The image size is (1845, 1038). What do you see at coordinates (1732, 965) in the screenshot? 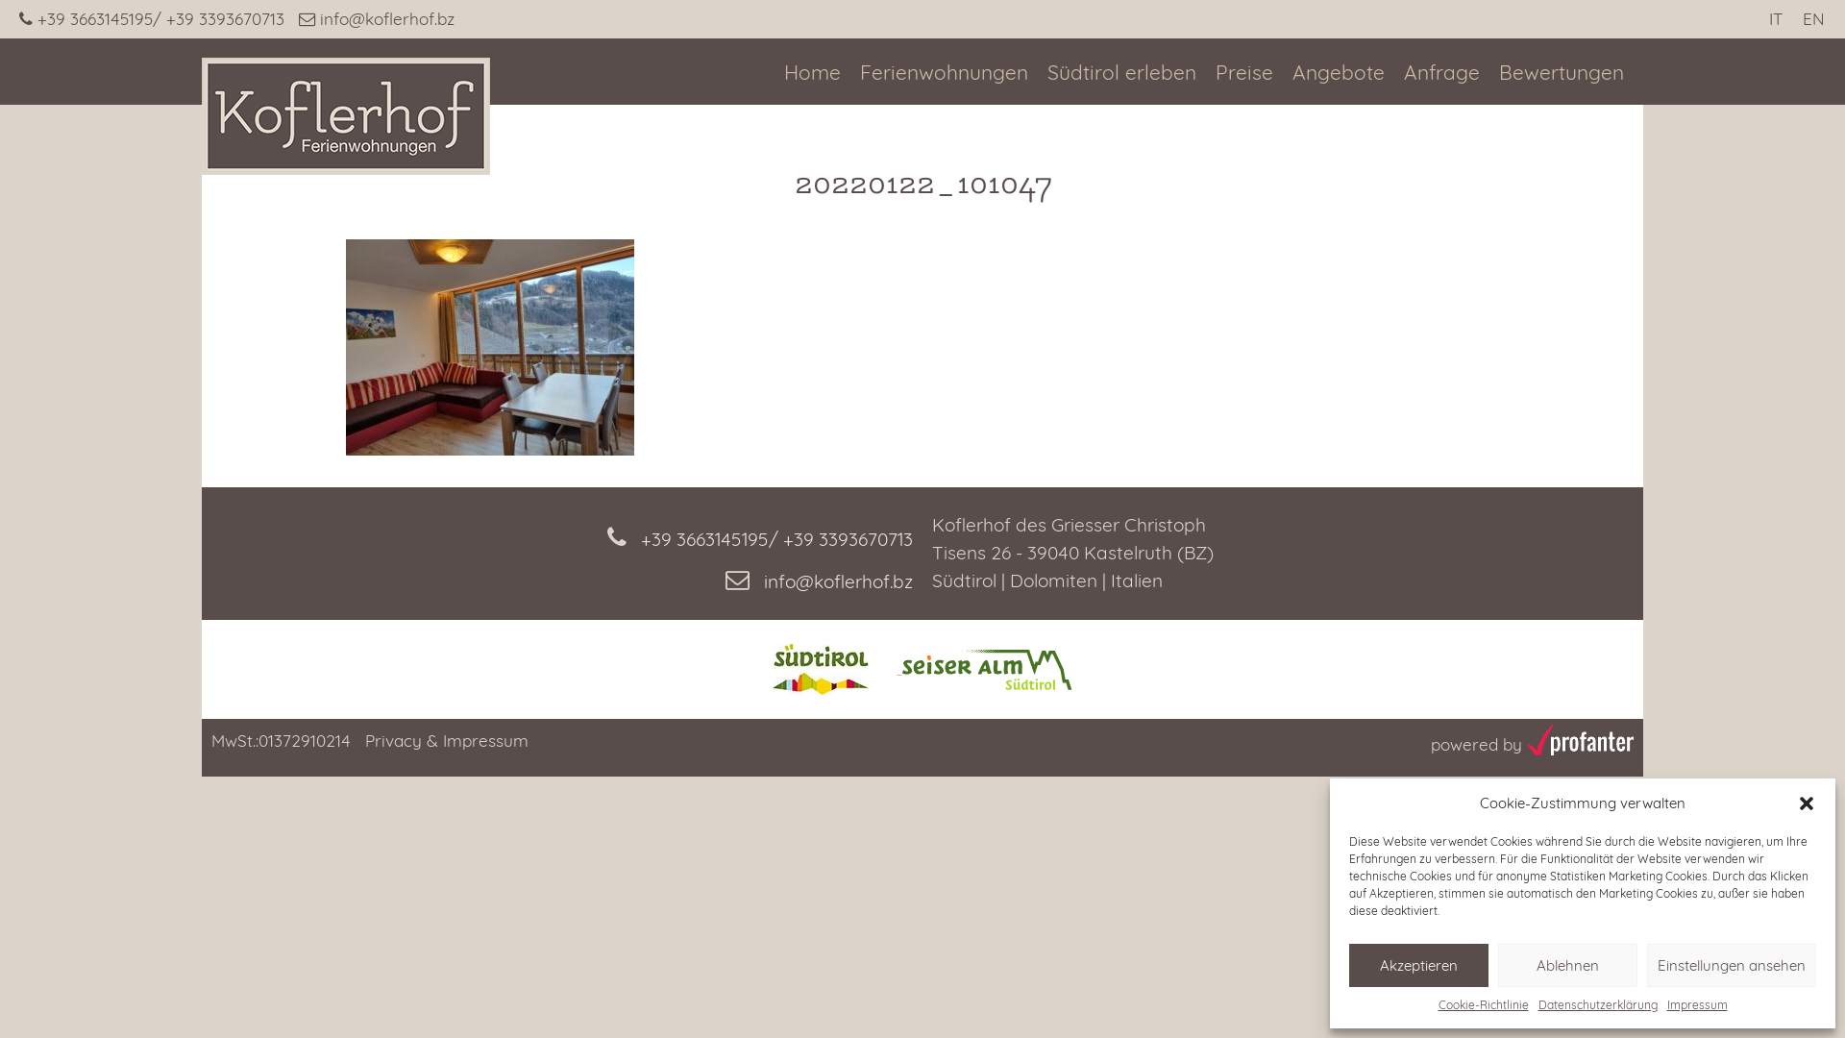
I see `Einstellungen ansehen` at bounding box center [1732, 965].